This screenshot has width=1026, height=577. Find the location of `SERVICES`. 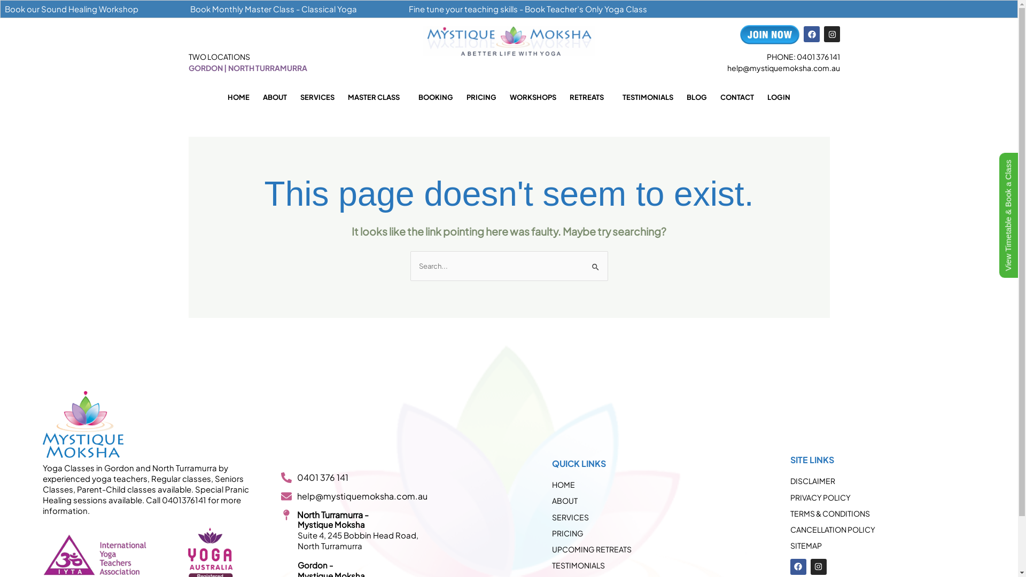

SERVICES is located at coordinates (317, 97).